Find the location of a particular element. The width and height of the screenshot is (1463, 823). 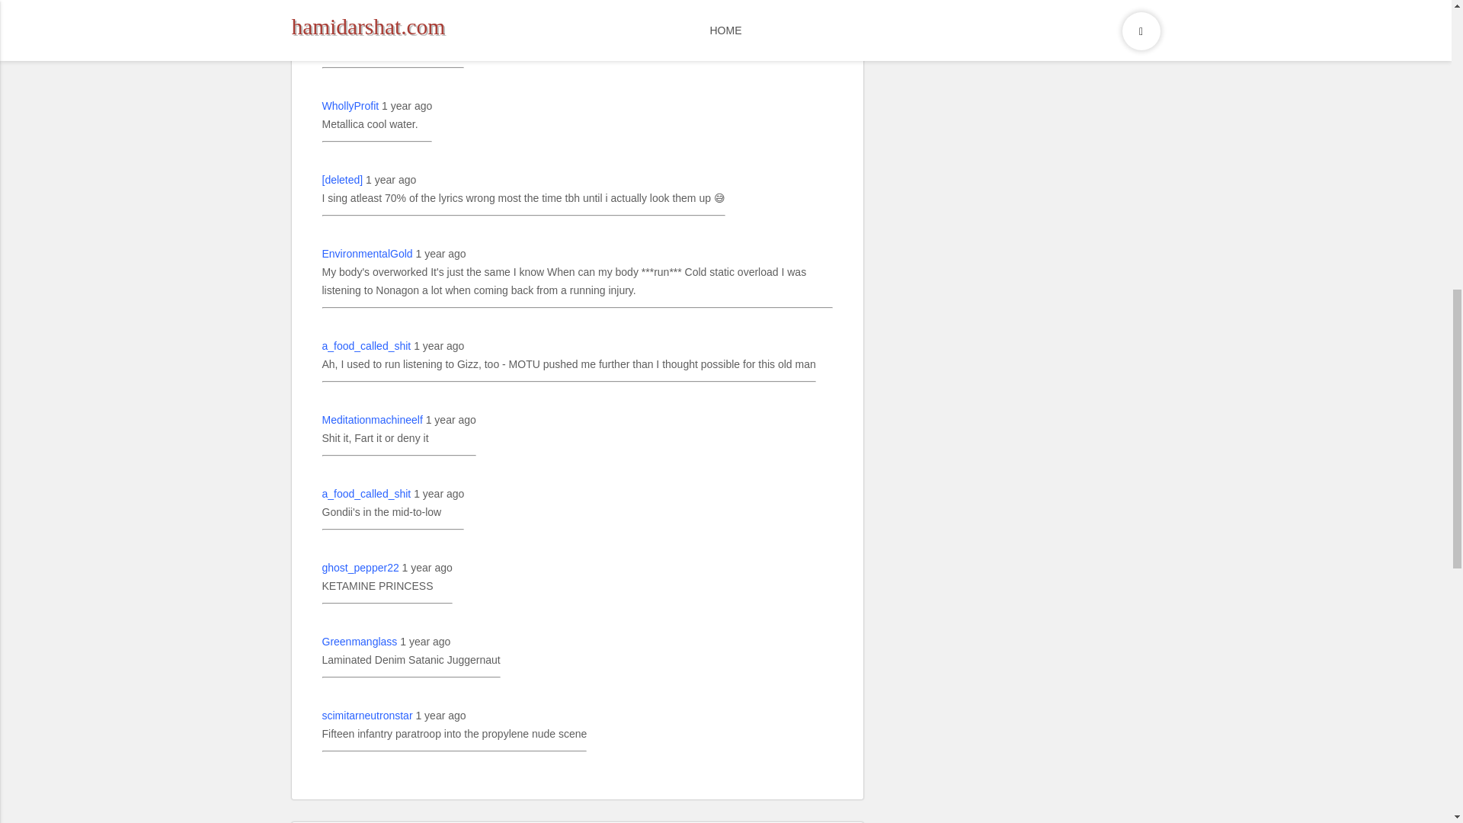

WhollyProfit is located at coordinates (351, 106).